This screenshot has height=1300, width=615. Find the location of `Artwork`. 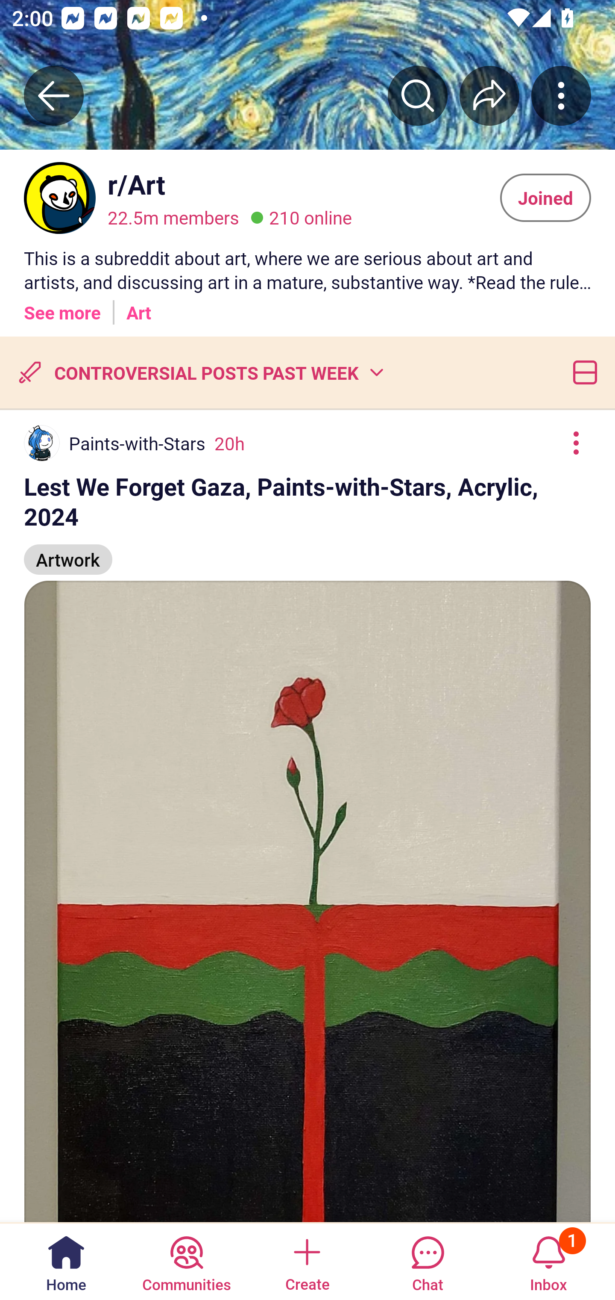

Artwork is located at coordinates (68, 552).